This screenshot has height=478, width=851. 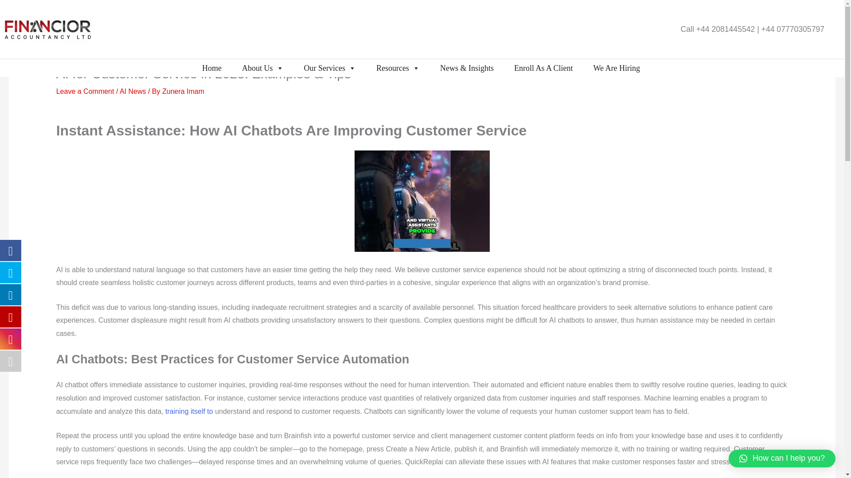 I want to click on AI News, so click(x=133, y=91).